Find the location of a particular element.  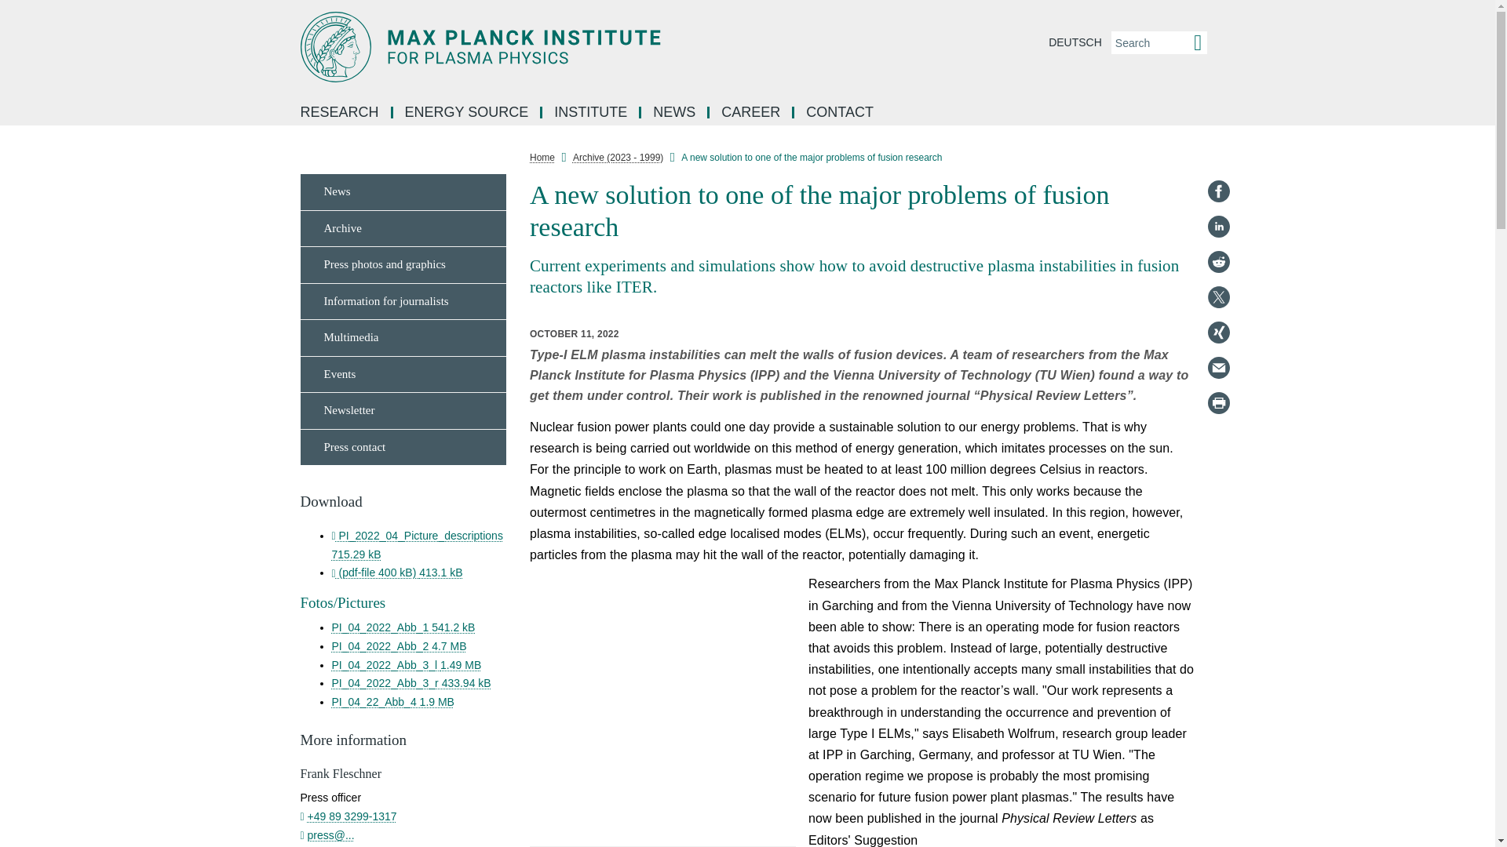

Twitter is located at coordinates (1218, 296).